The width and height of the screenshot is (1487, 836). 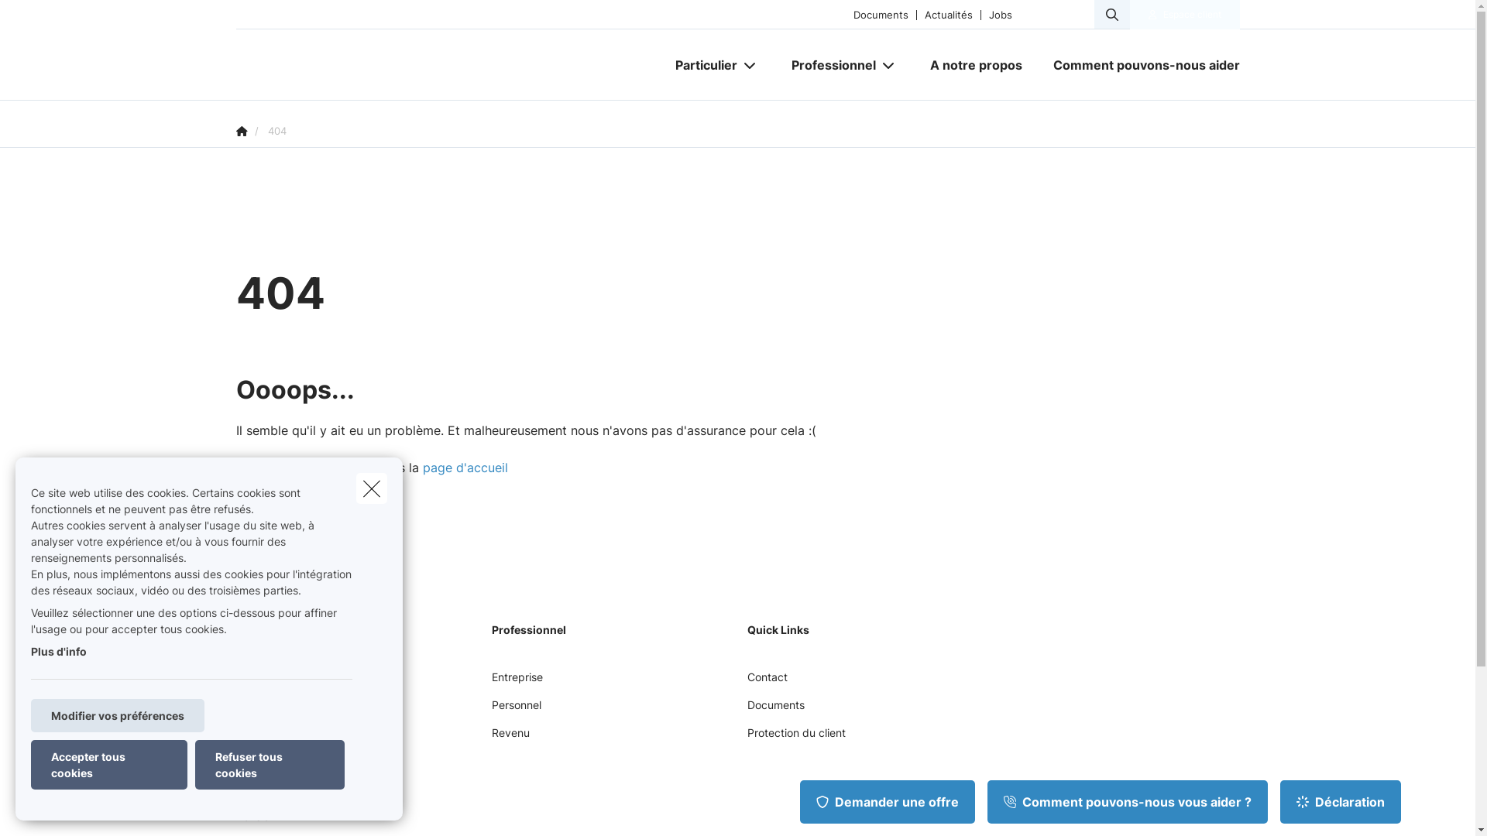 What do you see at coordinates (510, 738) in the screenshot?
I see `Revenu` at bounding box center [510, 738].